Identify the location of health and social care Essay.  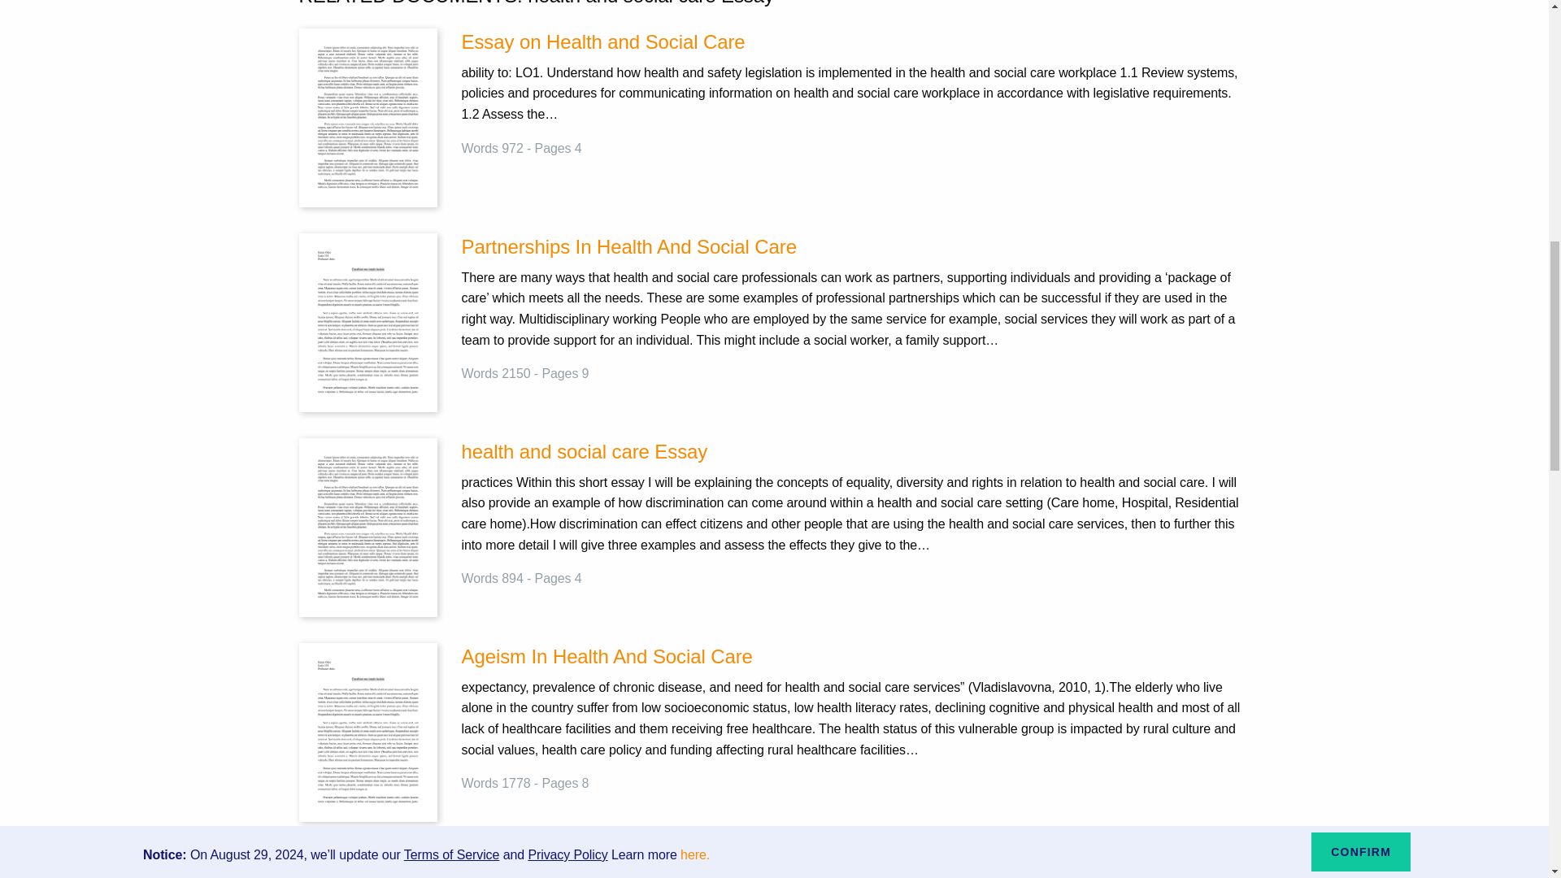
(855, 452).